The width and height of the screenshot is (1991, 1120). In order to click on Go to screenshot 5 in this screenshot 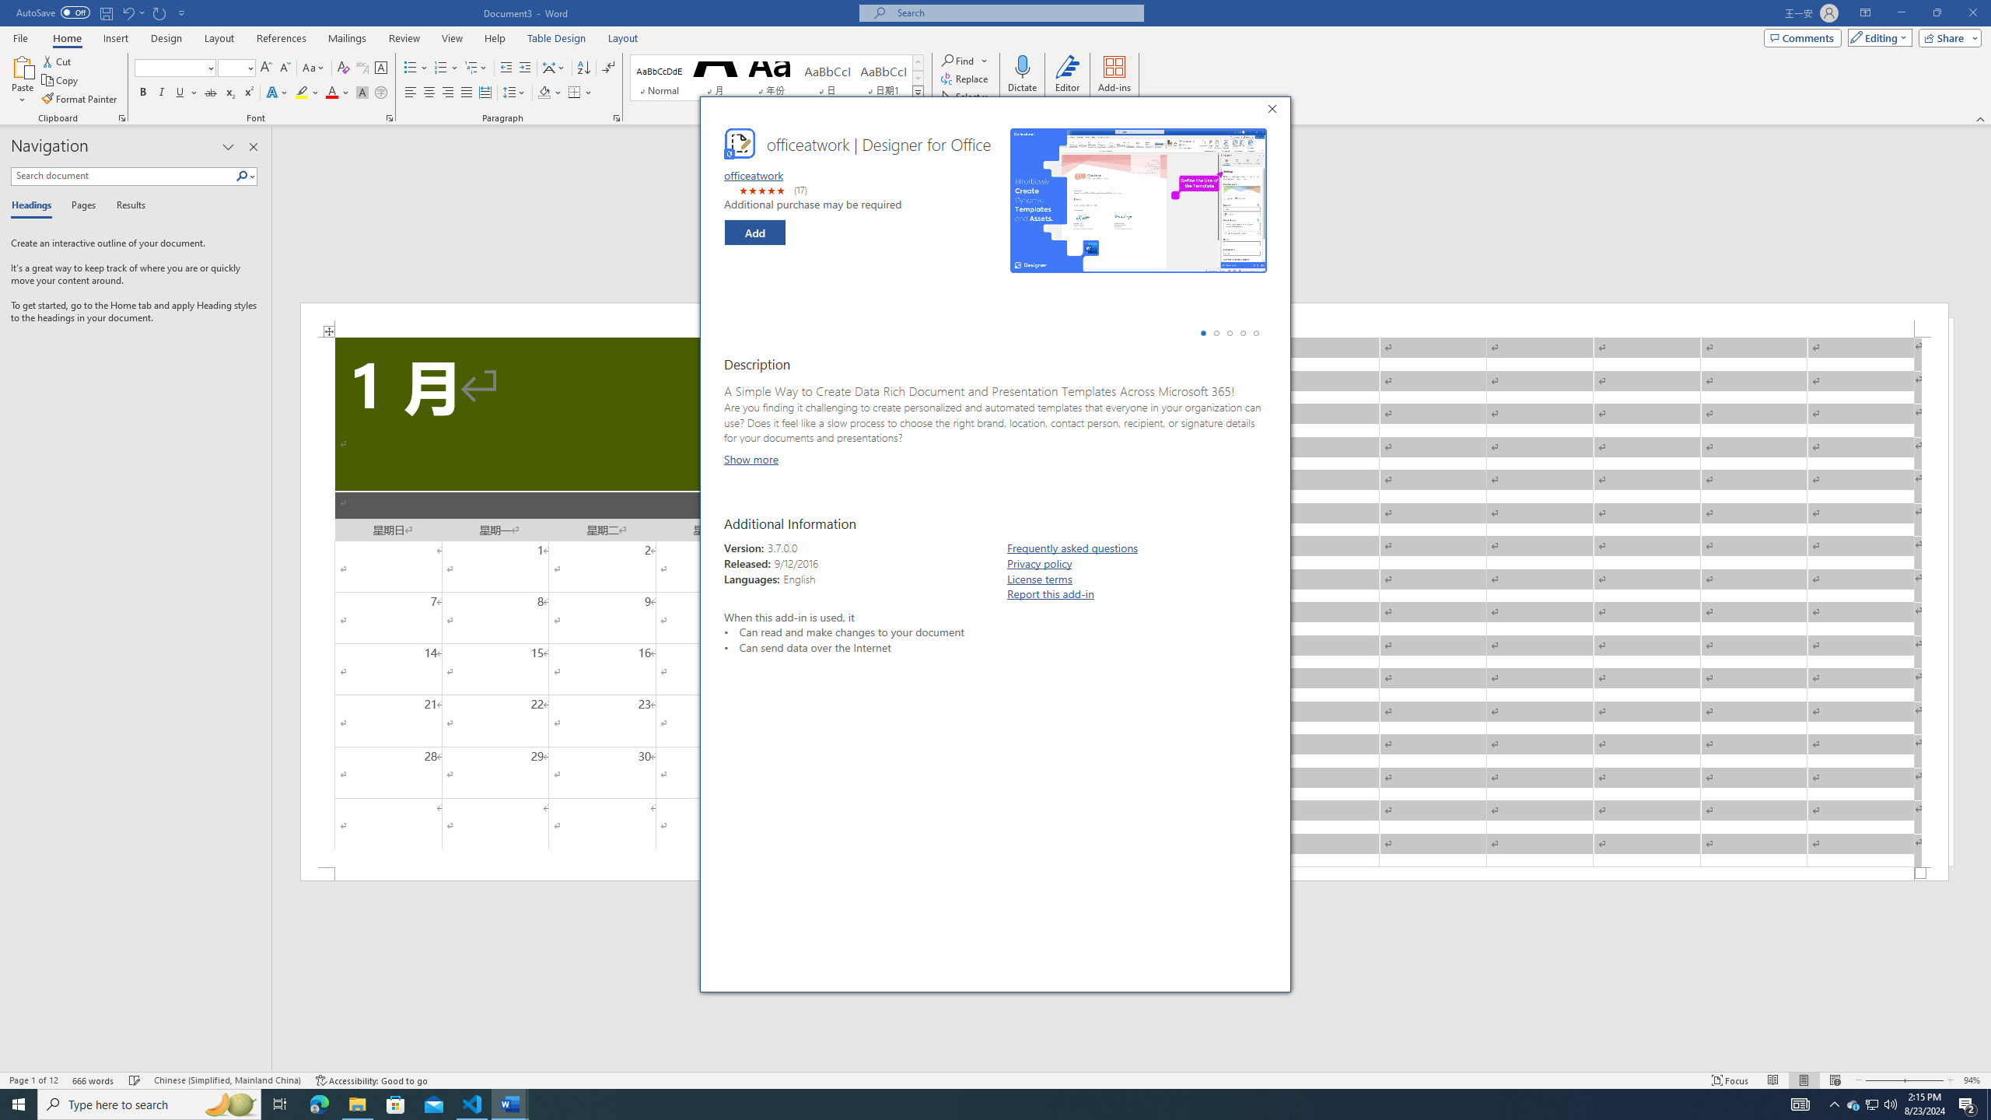, I will do `click(1255, 333)`.